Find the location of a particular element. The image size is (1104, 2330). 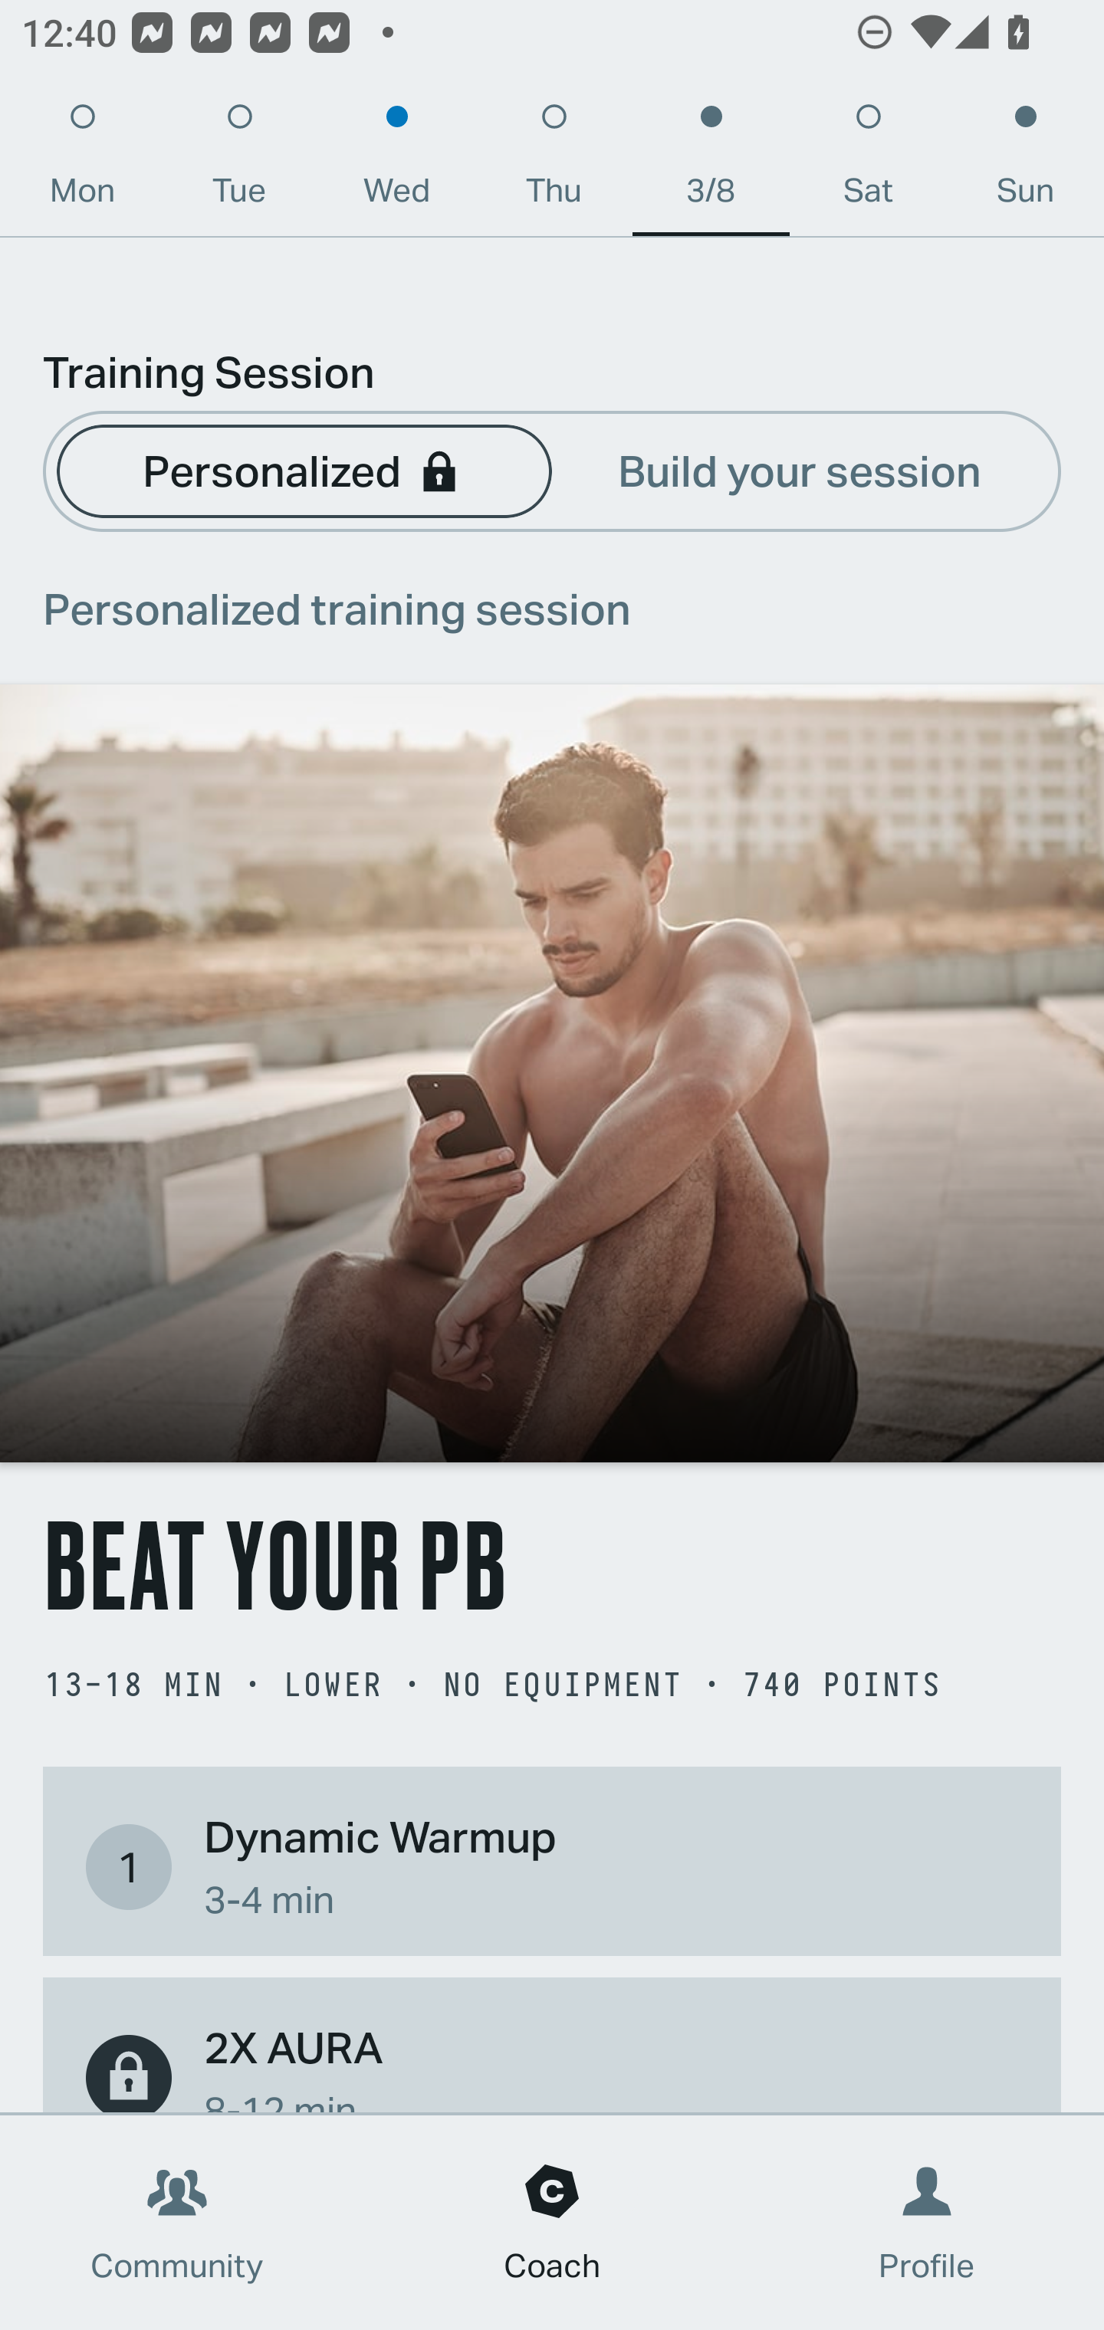

Thu is located at coordinates (554, 161).